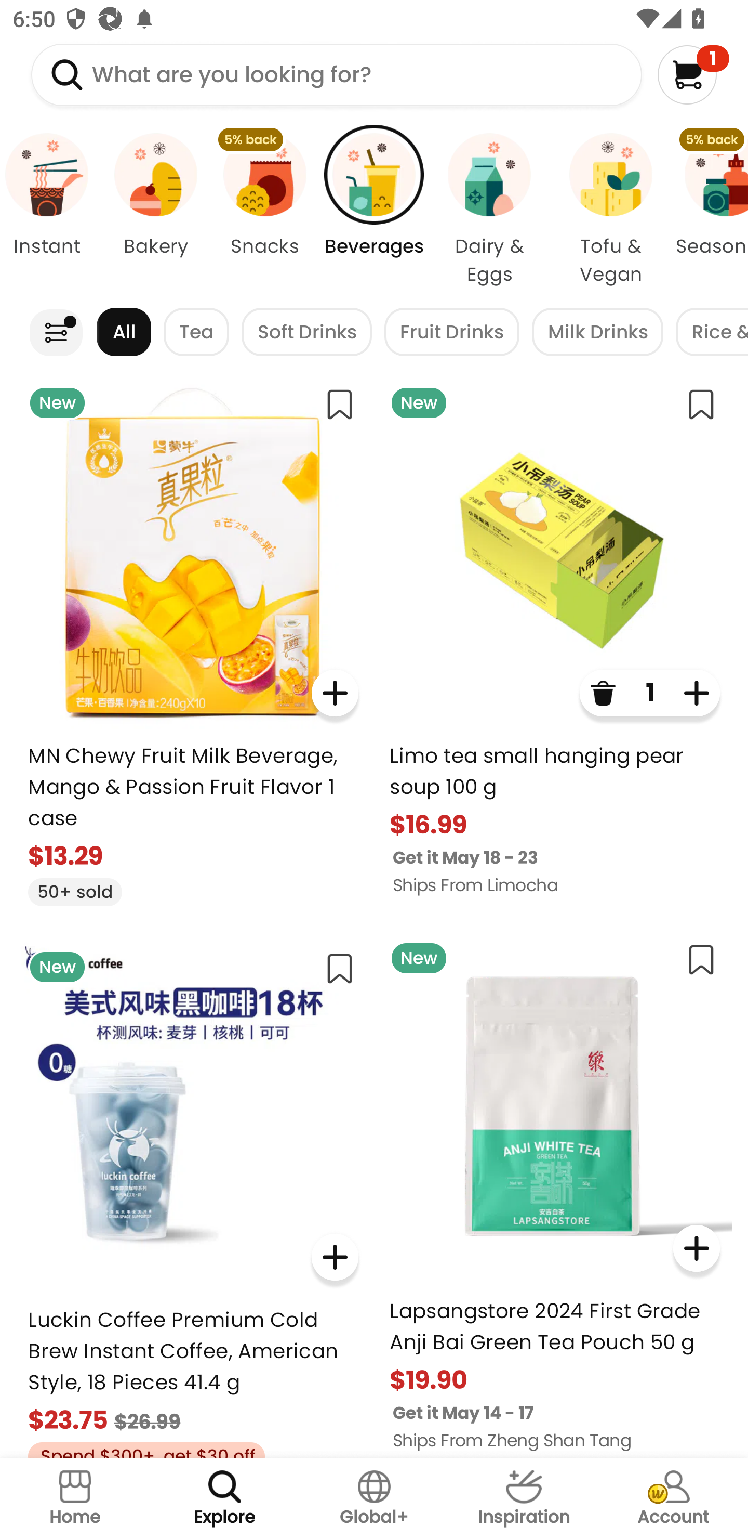 Image resolution: width=748 pixels, height=1539 pixels. What do you see at coordinates (75, 1498) in the screenshot?
I see `Home` at bounding box center [75, 1498].